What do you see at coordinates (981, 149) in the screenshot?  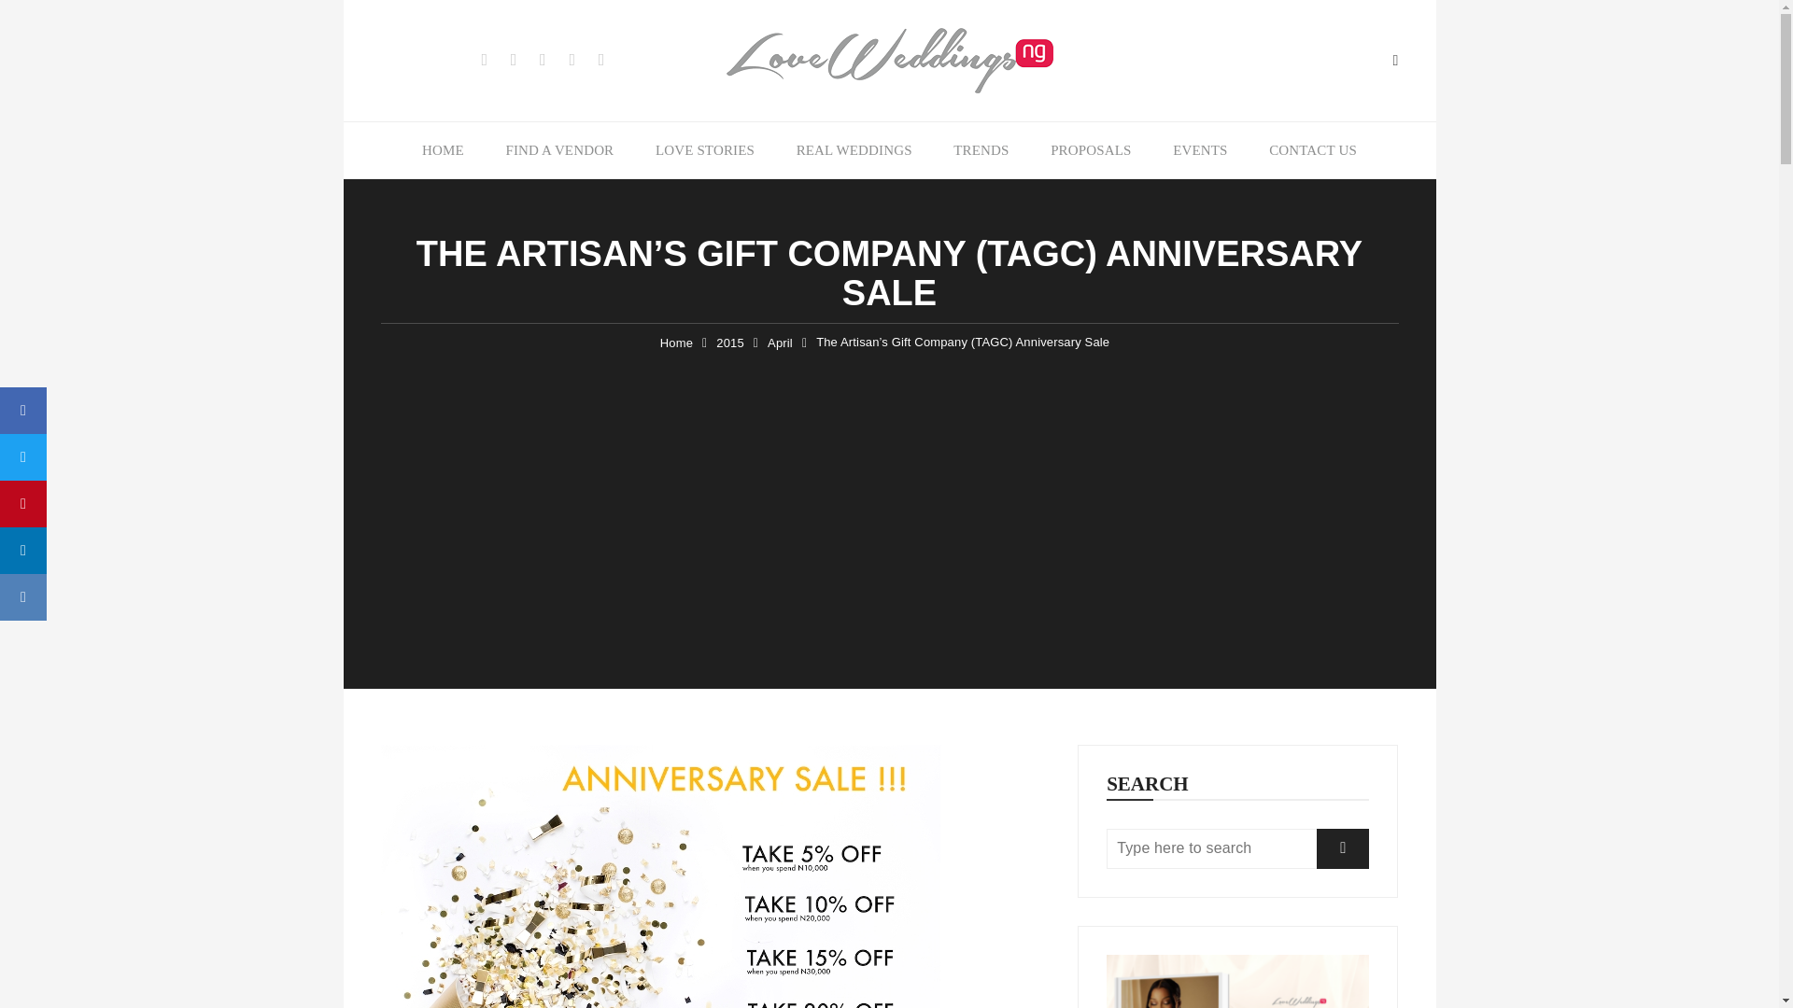 I see `TRENDS` at bounding box center [981, 149].